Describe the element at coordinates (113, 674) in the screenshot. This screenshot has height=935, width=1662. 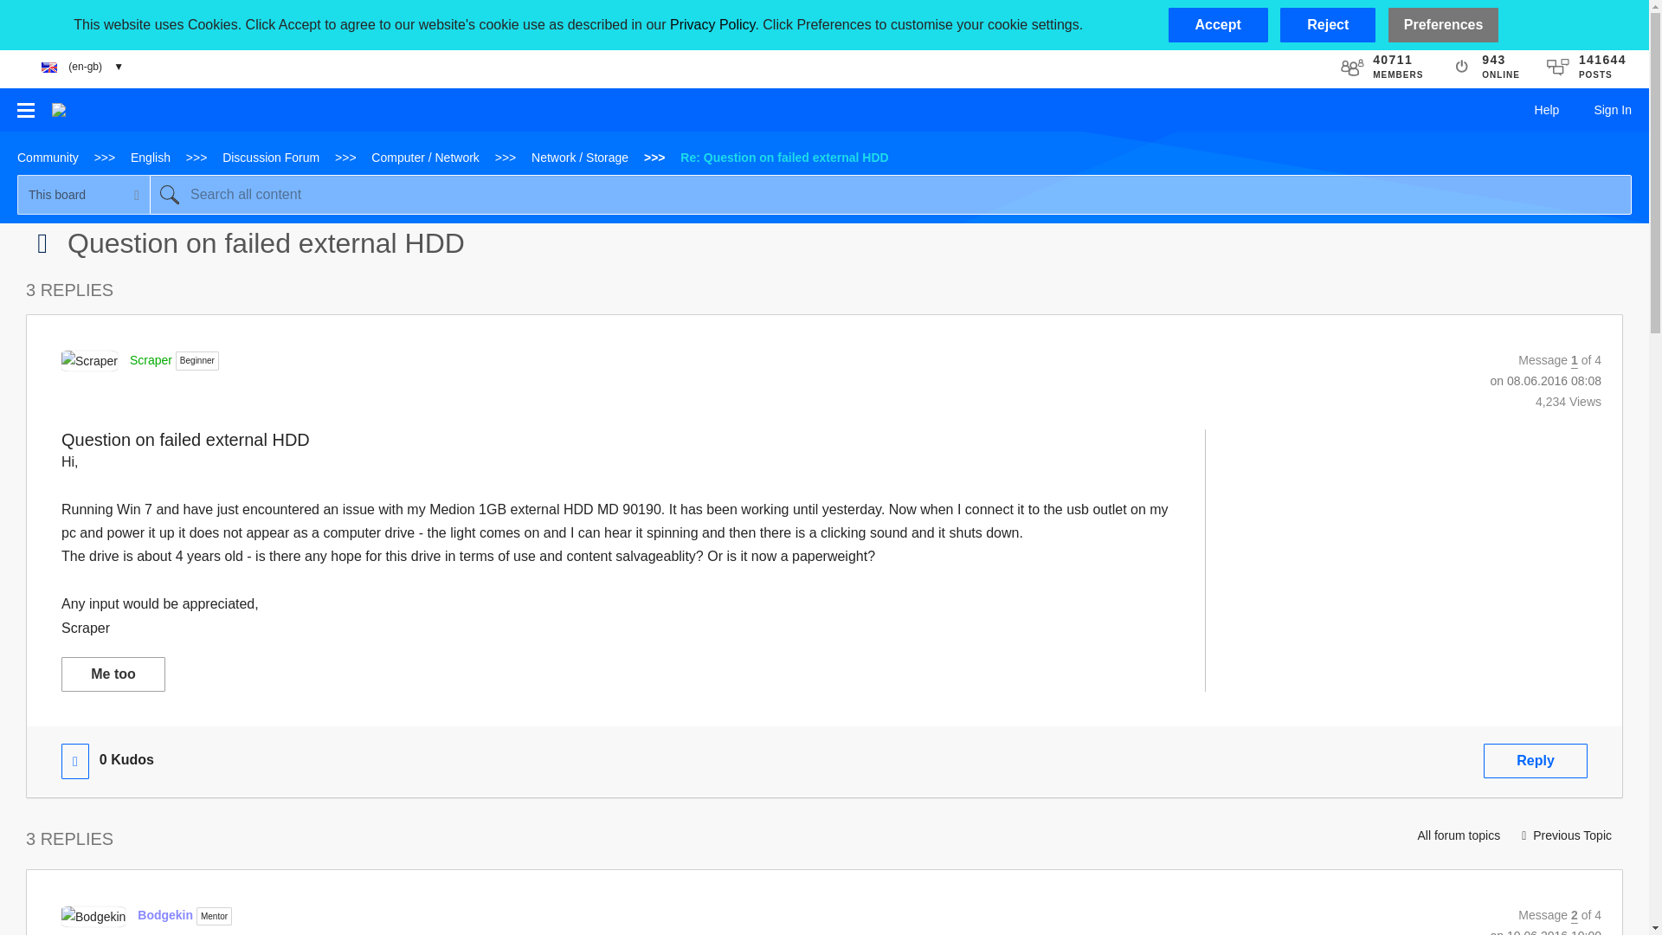
I see `Me too` at that location.